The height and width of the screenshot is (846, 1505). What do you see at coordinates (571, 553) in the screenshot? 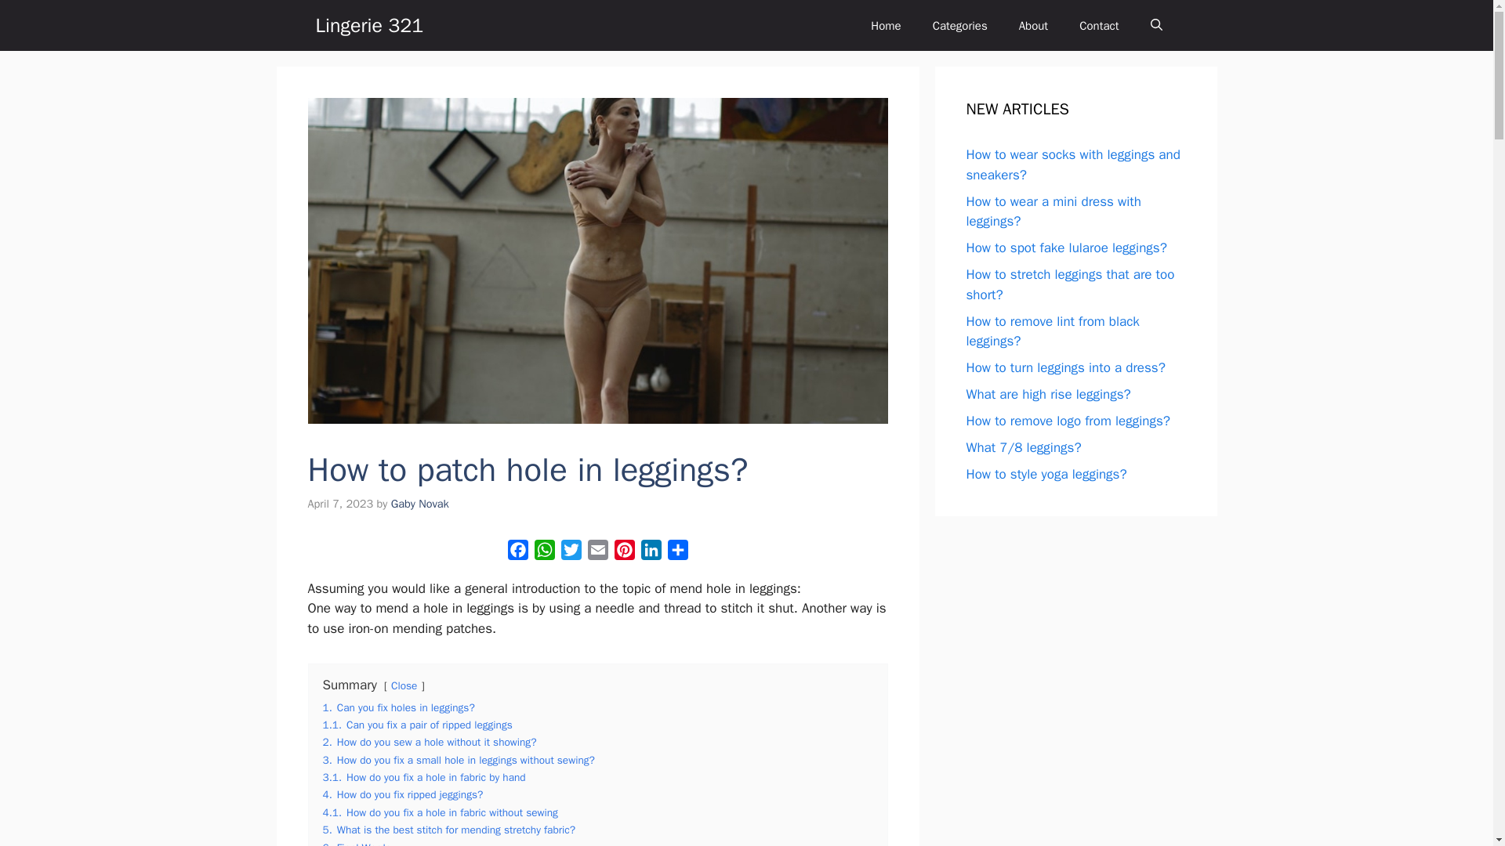
I see `Twitter` at bounding box center [571, 553].